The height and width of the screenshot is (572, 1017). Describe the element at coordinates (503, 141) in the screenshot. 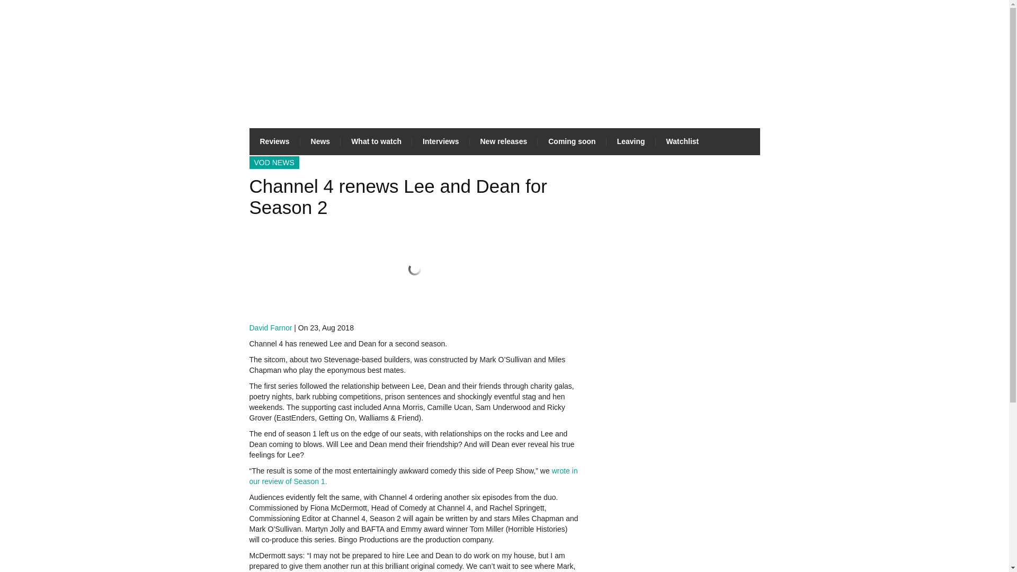

I see `New releases` at that location.